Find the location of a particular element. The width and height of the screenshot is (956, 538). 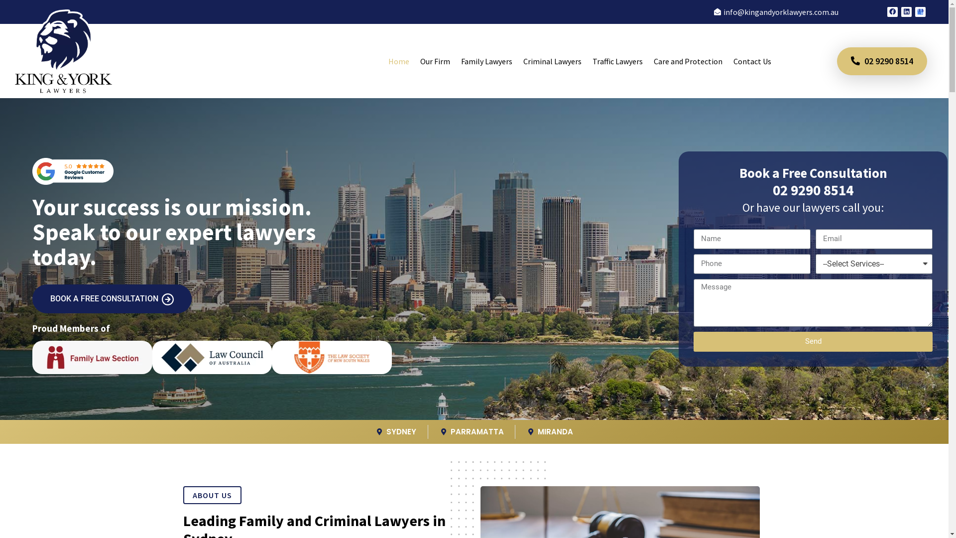

Our Firm is located at coordinates (435, 61).